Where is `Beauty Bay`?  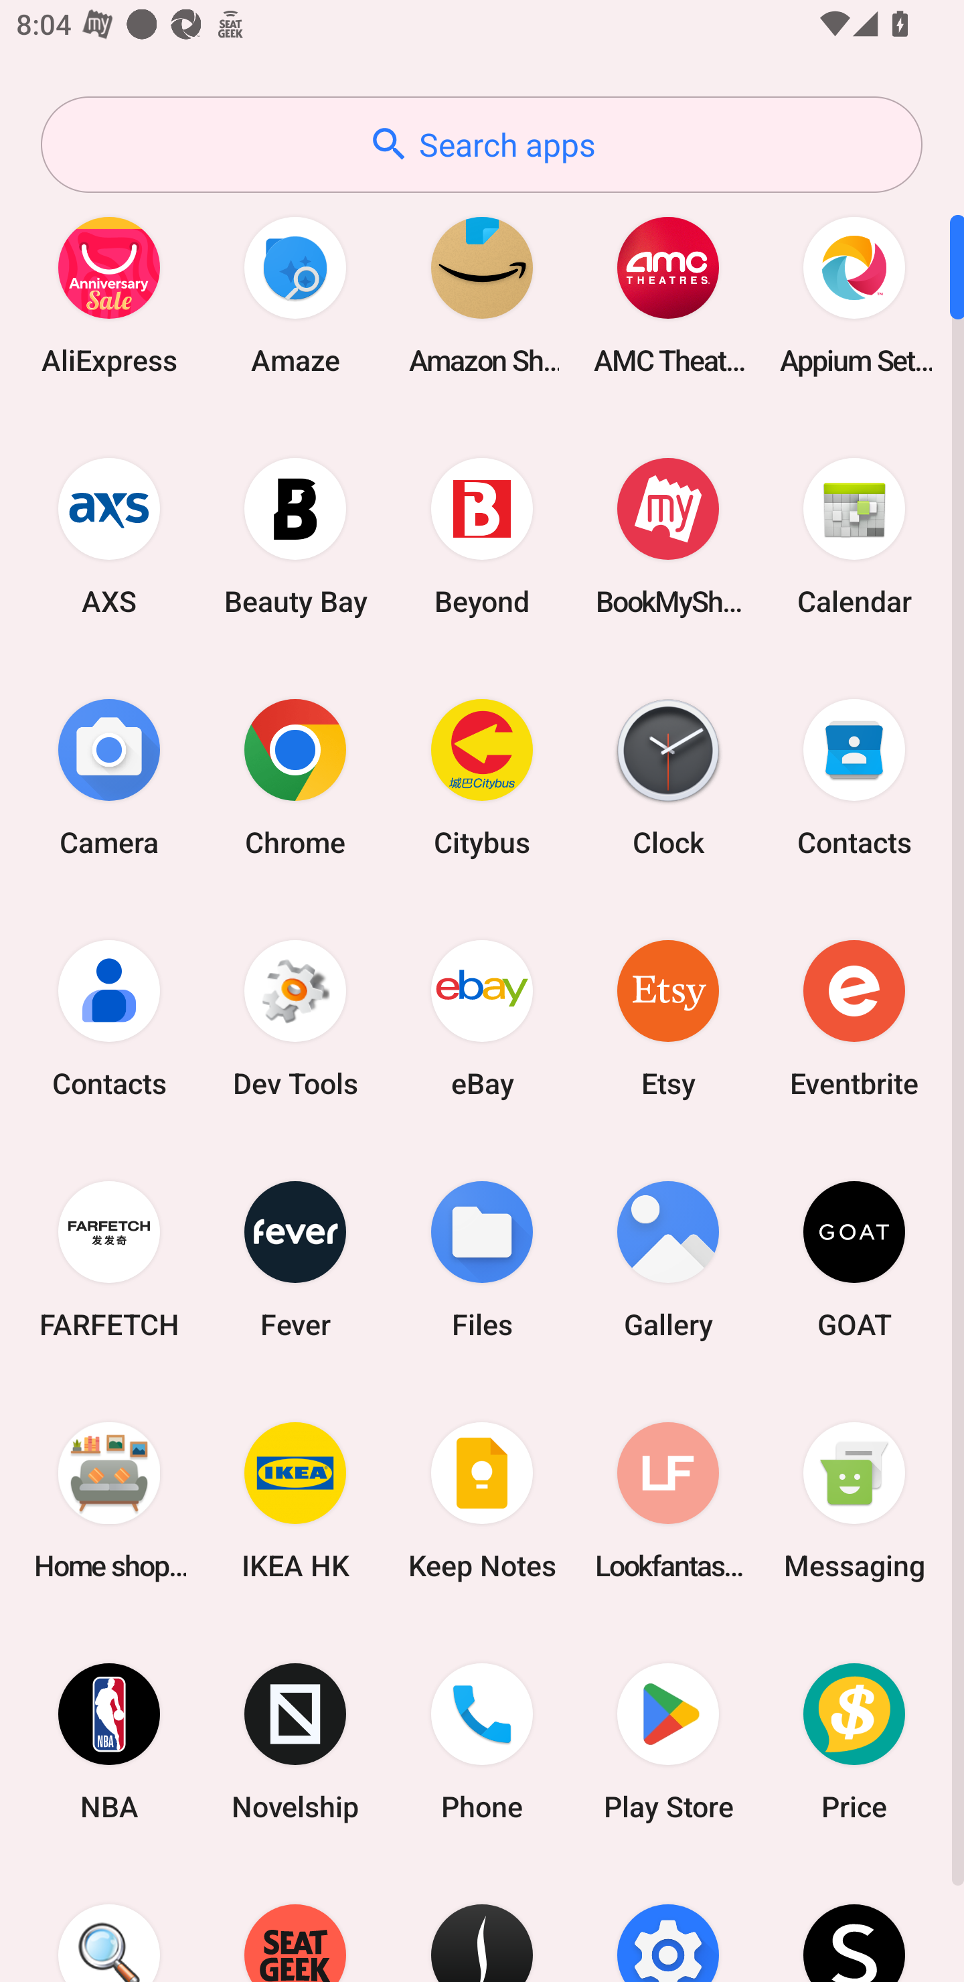 Beauty Bay is located at coordinates (295, 536).